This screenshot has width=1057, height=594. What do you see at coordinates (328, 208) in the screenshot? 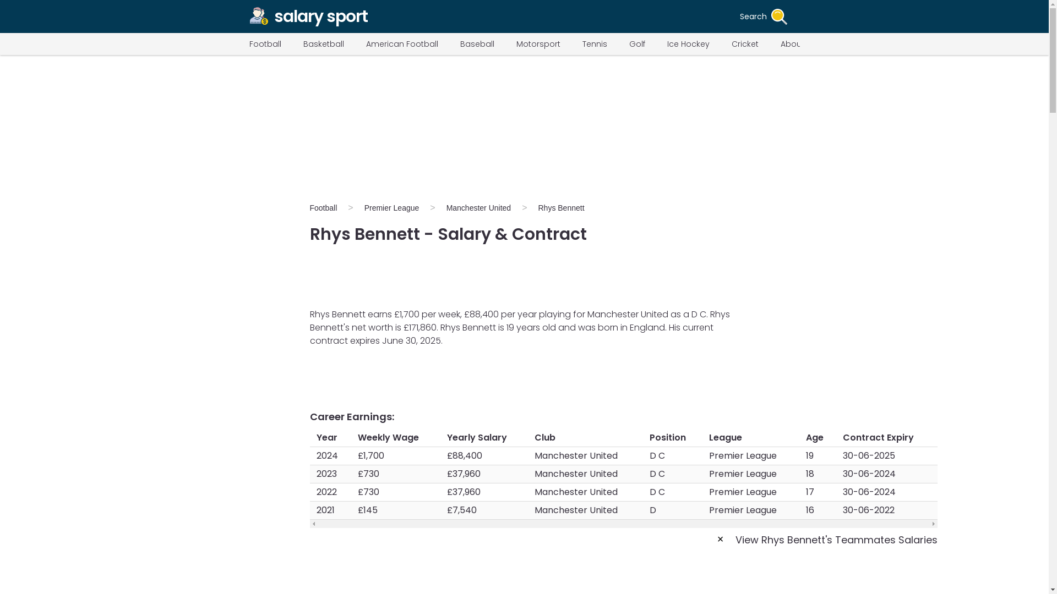
I see `Football` at bounding box center [328, 208].